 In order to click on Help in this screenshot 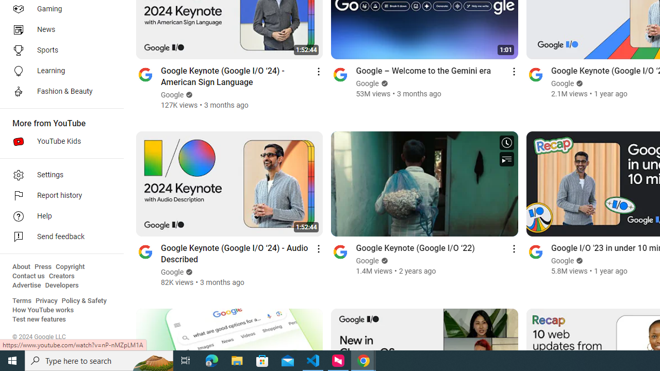, I will do `click(59, 216)`.